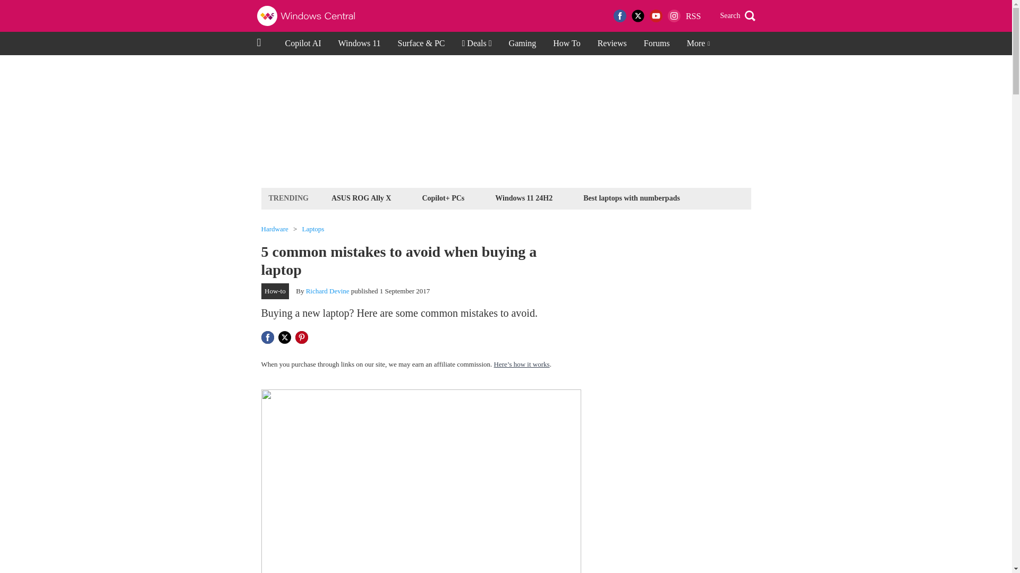  Describe the element at coordinates (566, 44) in the screenshot. I see `How To` at that location.